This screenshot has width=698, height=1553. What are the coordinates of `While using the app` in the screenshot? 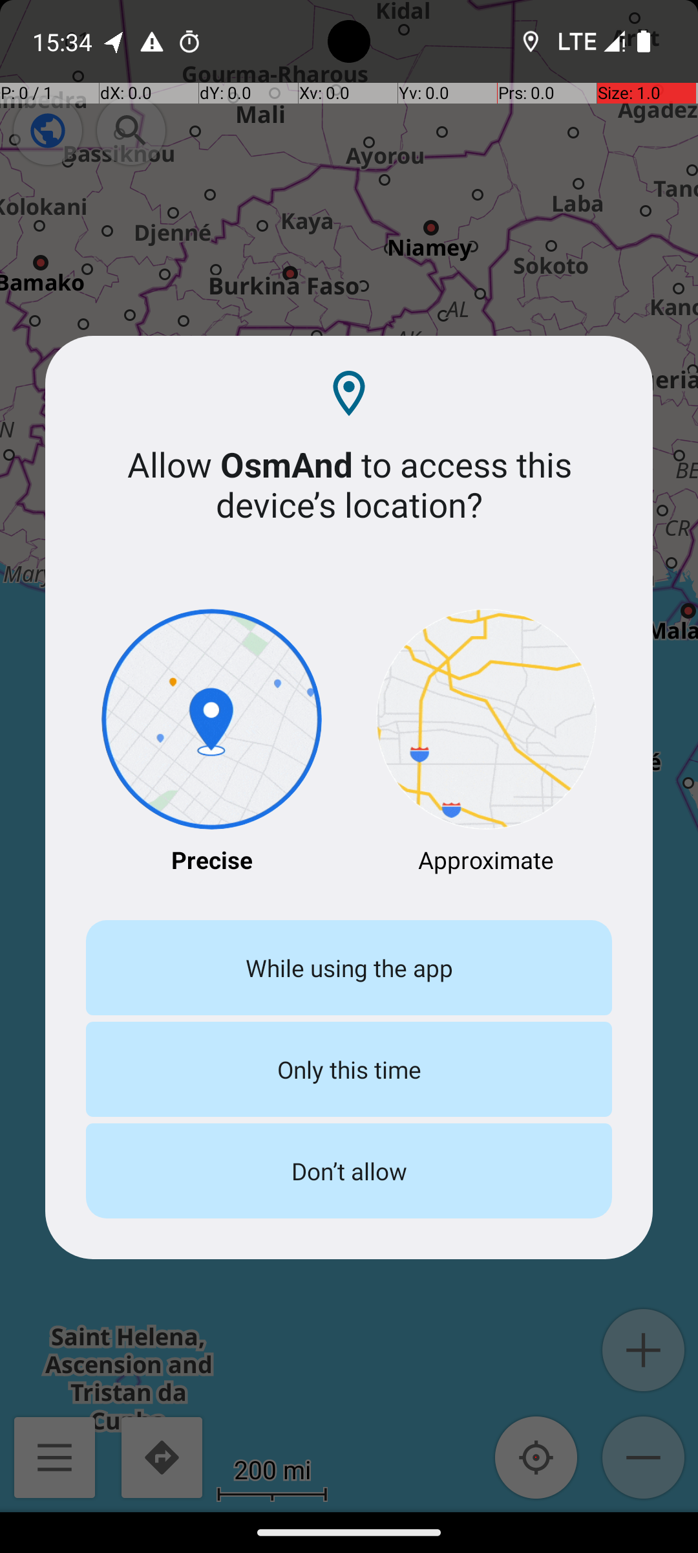 It's located at (349, 968).